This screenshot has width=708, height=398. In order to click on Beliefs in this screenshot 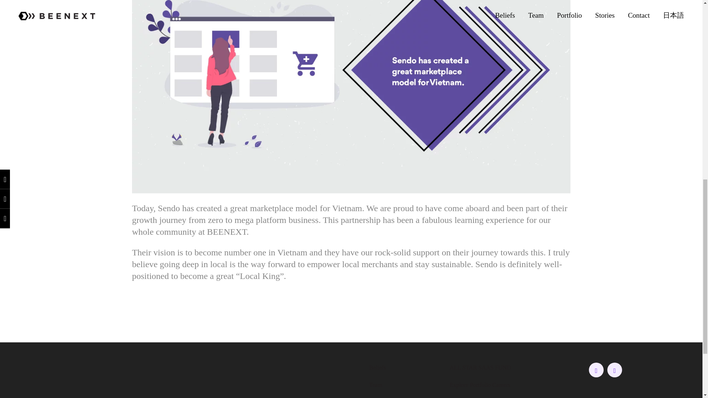, I will do `click(377, 367)`.